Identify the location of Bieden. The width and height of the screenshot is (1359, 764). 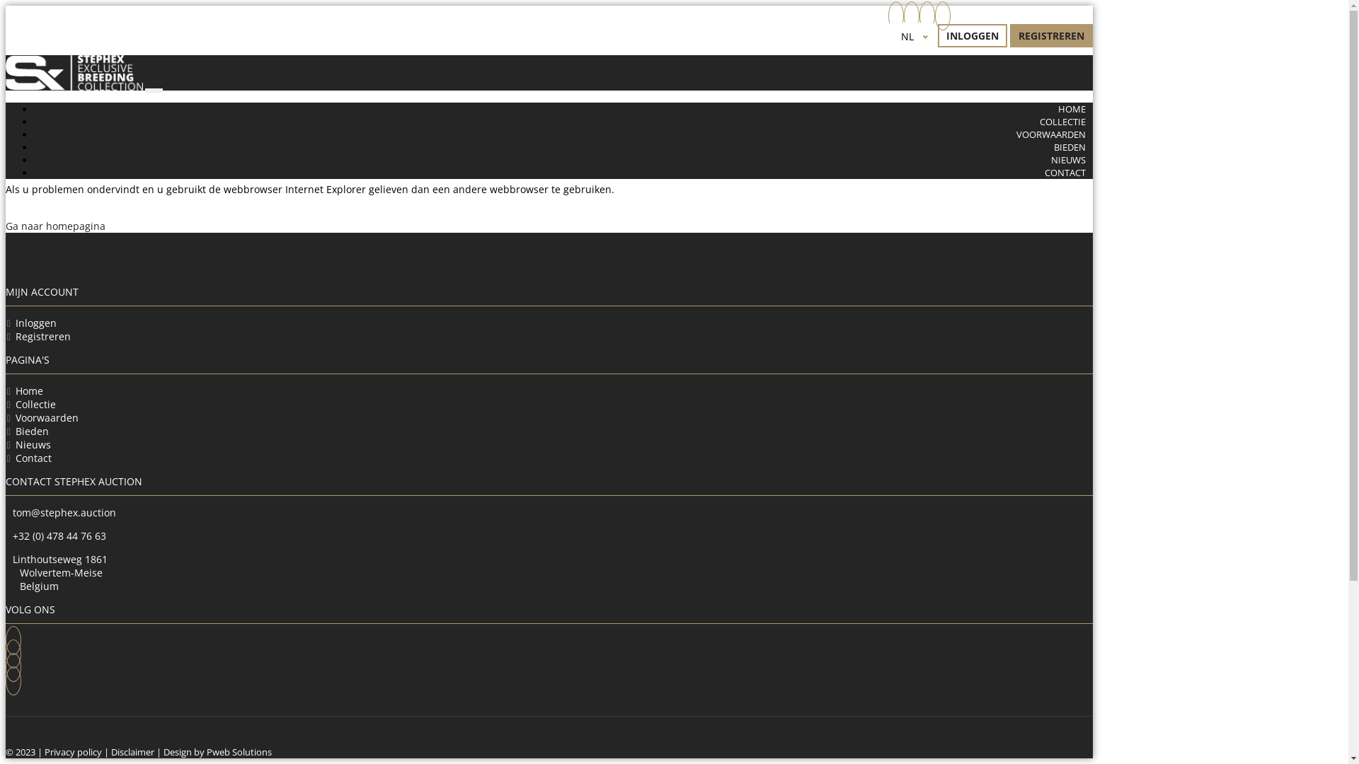
(33, 432).